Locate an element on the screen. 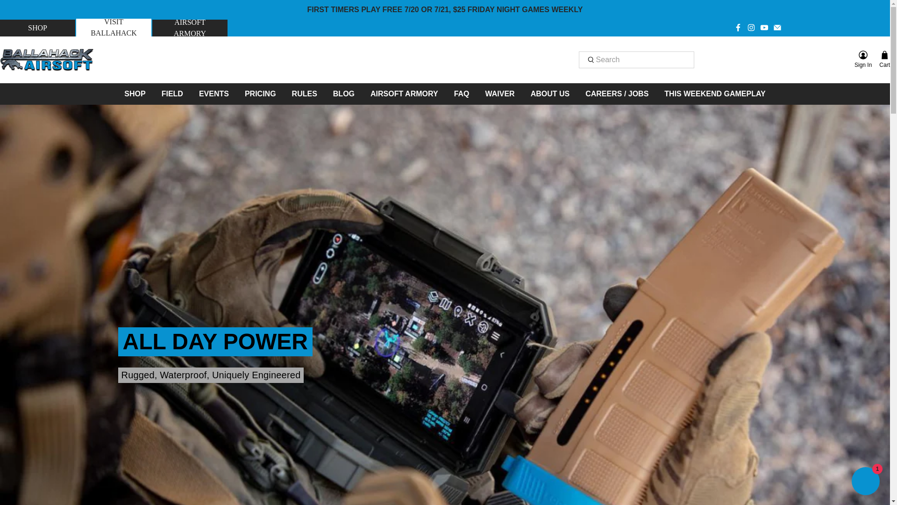  RULES is located at coordinates (305, 94).